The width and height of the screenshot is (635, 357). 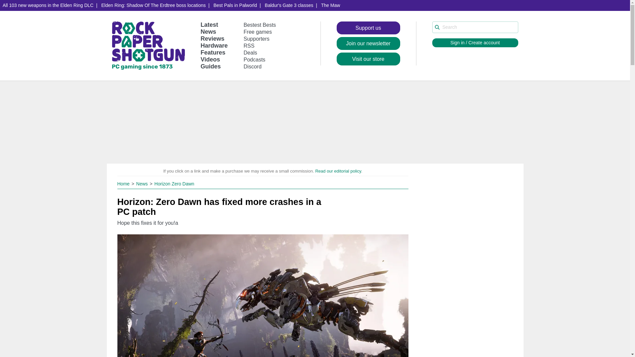 I want to click on News, so click(x=208, y=32).